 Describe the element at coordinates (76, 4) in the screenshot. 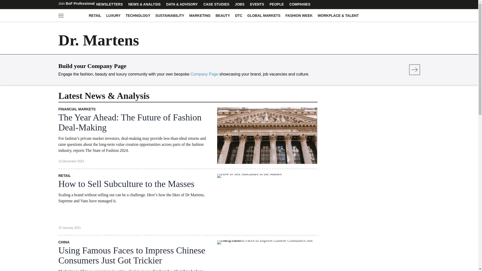

I see `Join BoF Professional` at that location.